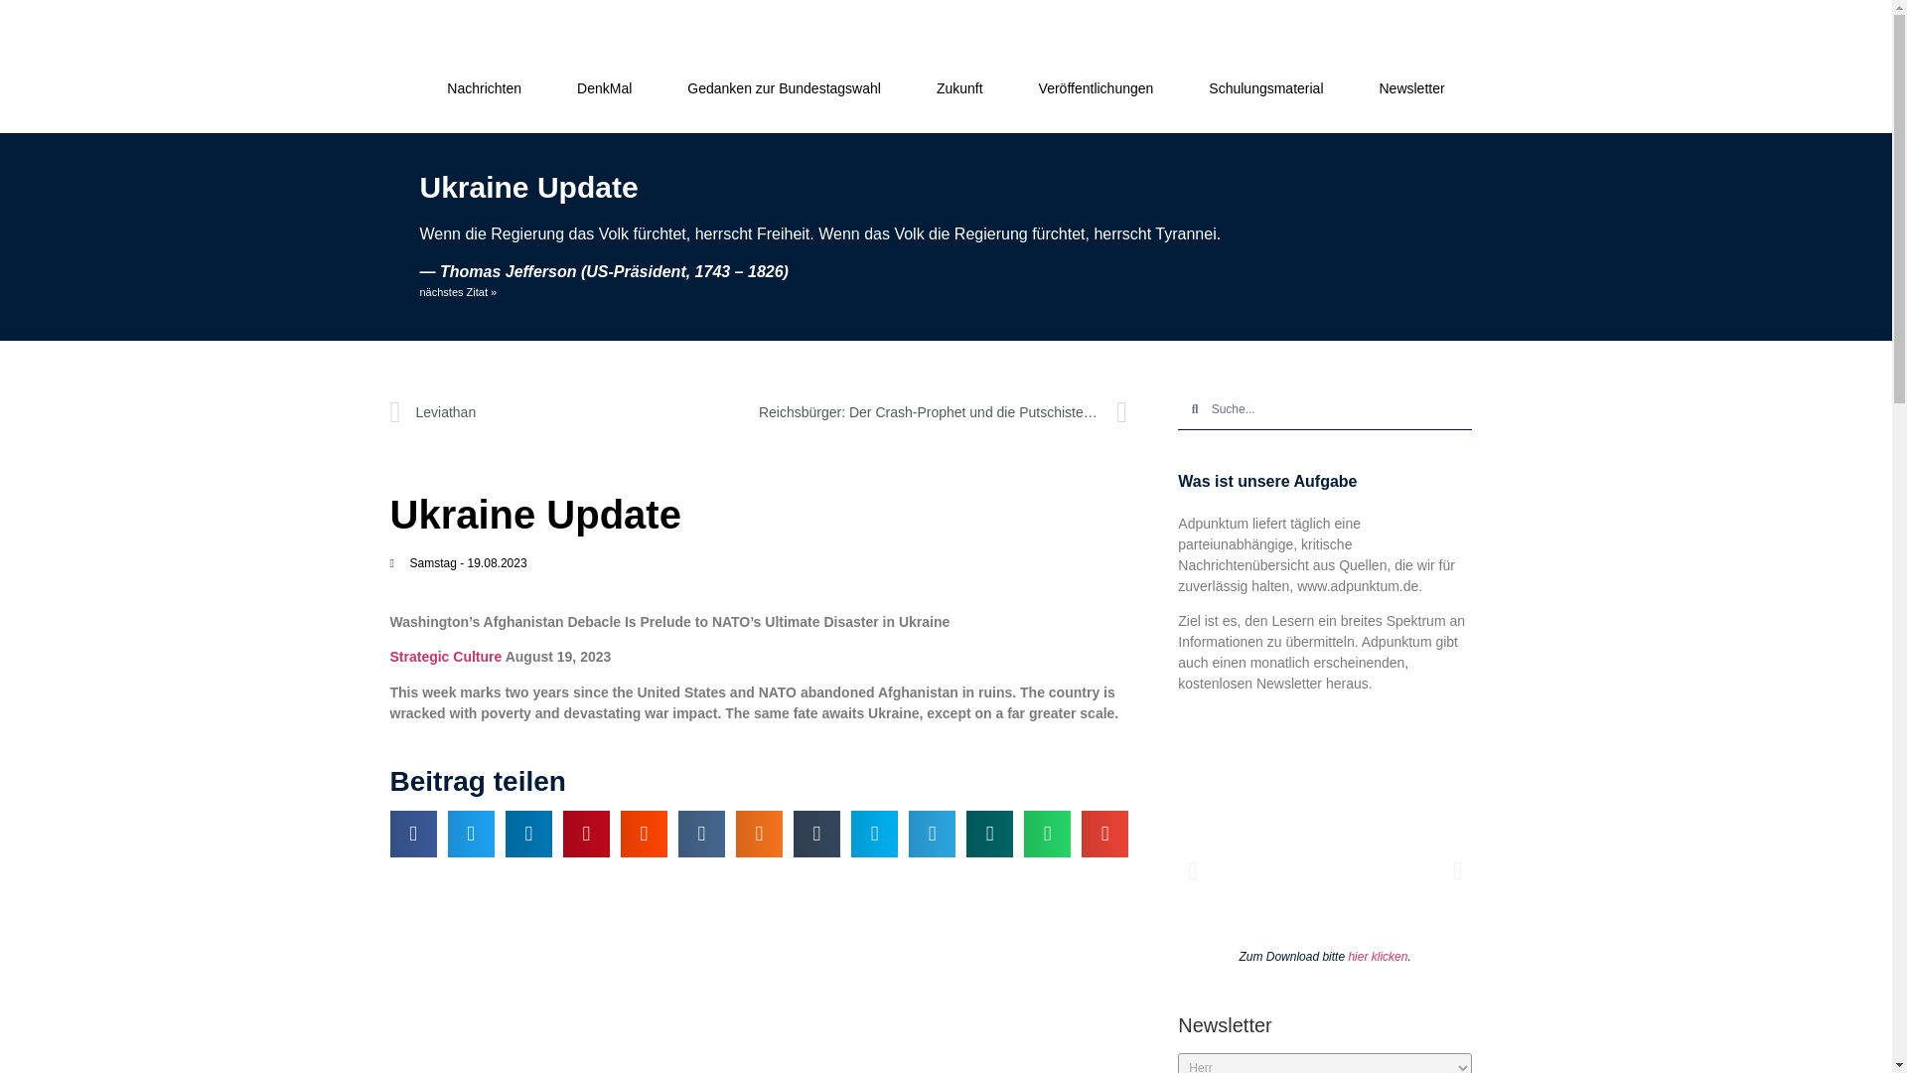 The height and width of the screenshot is (1073, 1907). I want to click on Zukunft, so click(959, 87).